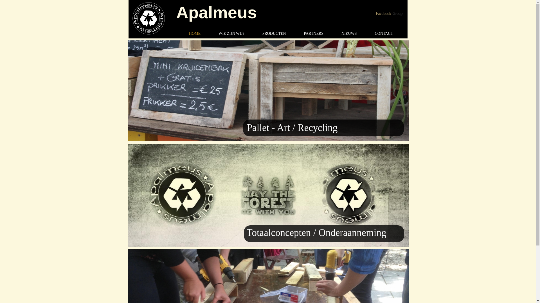 The height and width of the screenshot is (303, 540). What do you see at coordinates (314, 34) in the screenshot?
I see `PARTNERS` at bounding box center [314, 34].